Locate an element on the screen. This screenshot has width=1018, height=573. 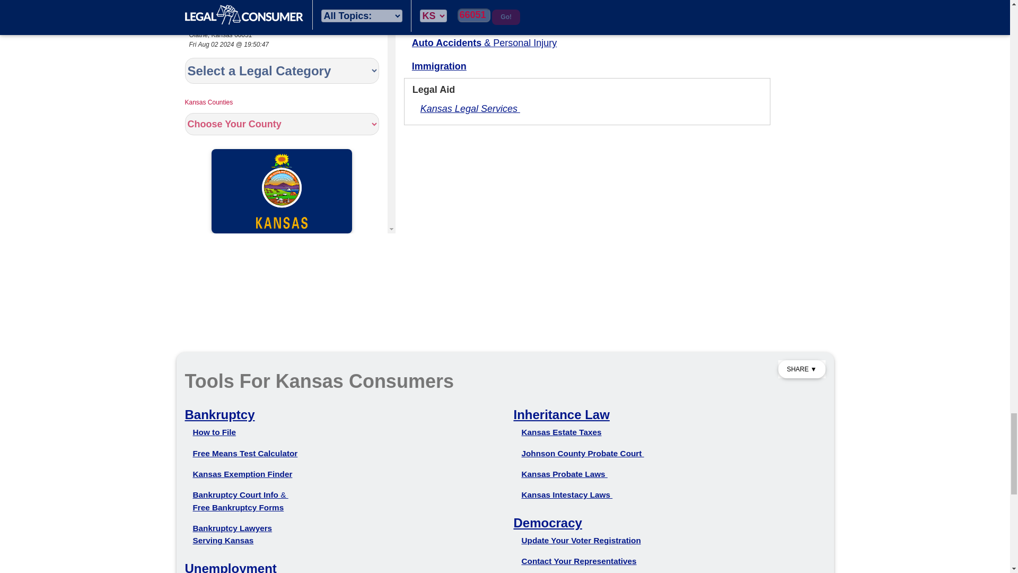
Free Bankruptcy Forms for Johnson County, Kansas is located at coordinates (239, 507).